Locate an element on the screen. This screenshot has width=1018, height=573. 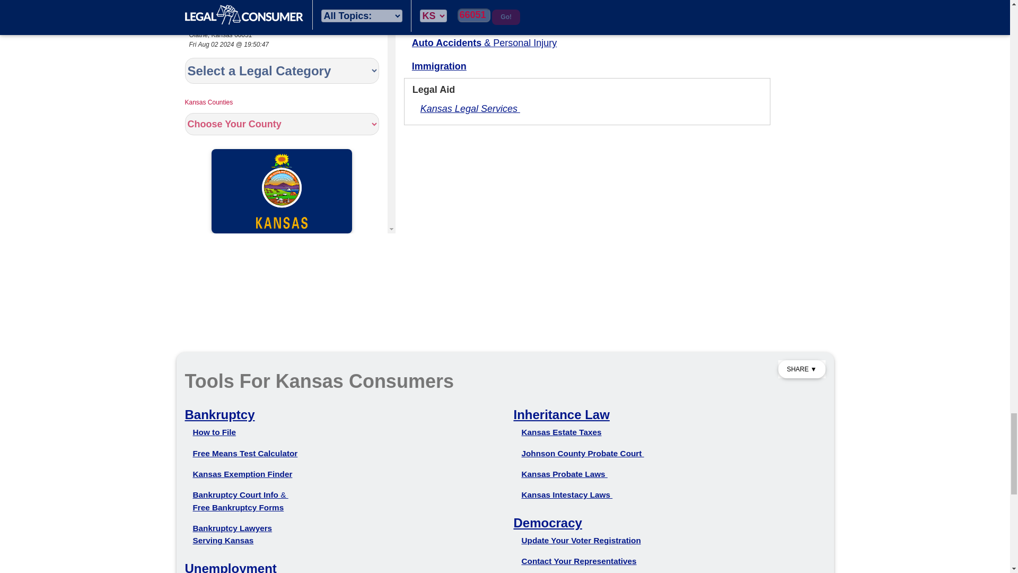
Free Bankruptcy Forms for Johnson County, Kansas is located at coordinates (239, 507).